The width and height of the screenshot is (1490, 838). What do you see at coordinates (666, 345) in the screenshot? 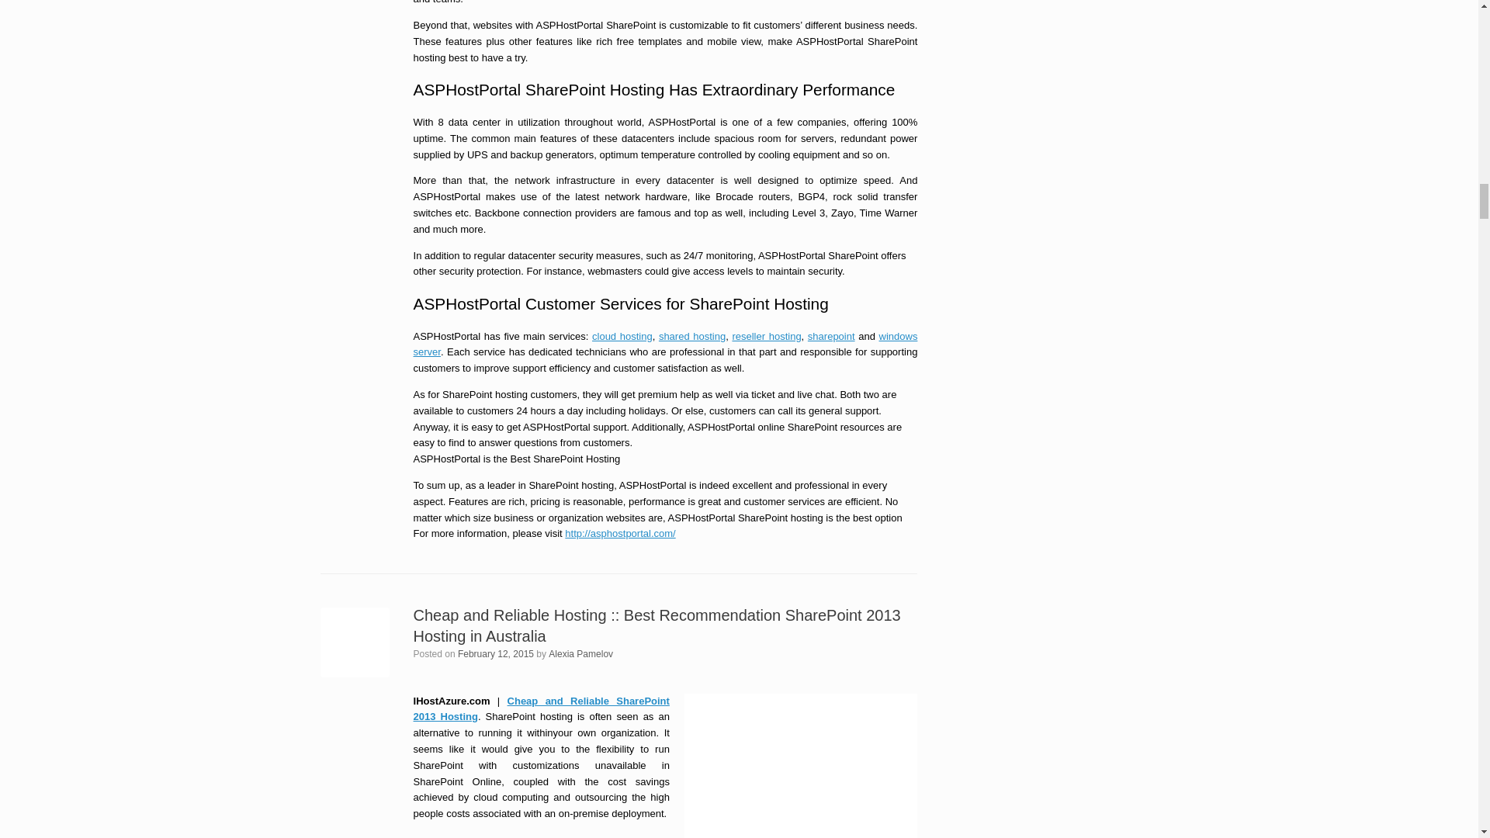
I see `windows server` at bounding box center [666, 345].